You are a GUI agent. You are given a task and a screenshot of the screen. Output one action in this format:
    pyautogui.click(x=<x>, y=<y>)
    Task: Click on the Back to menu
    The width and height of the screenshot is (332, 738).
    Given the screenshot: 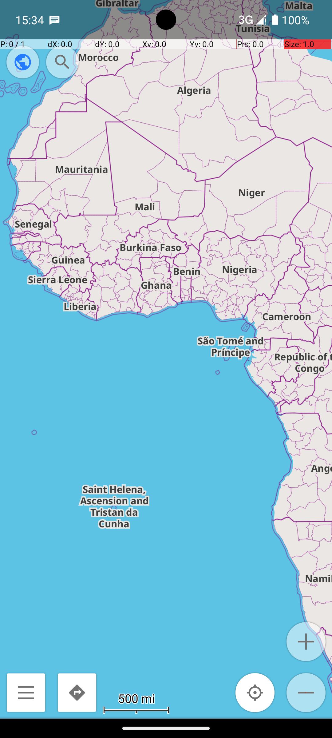 What is the action you would take?
    pyautogui.click(x=26, y=692)
    